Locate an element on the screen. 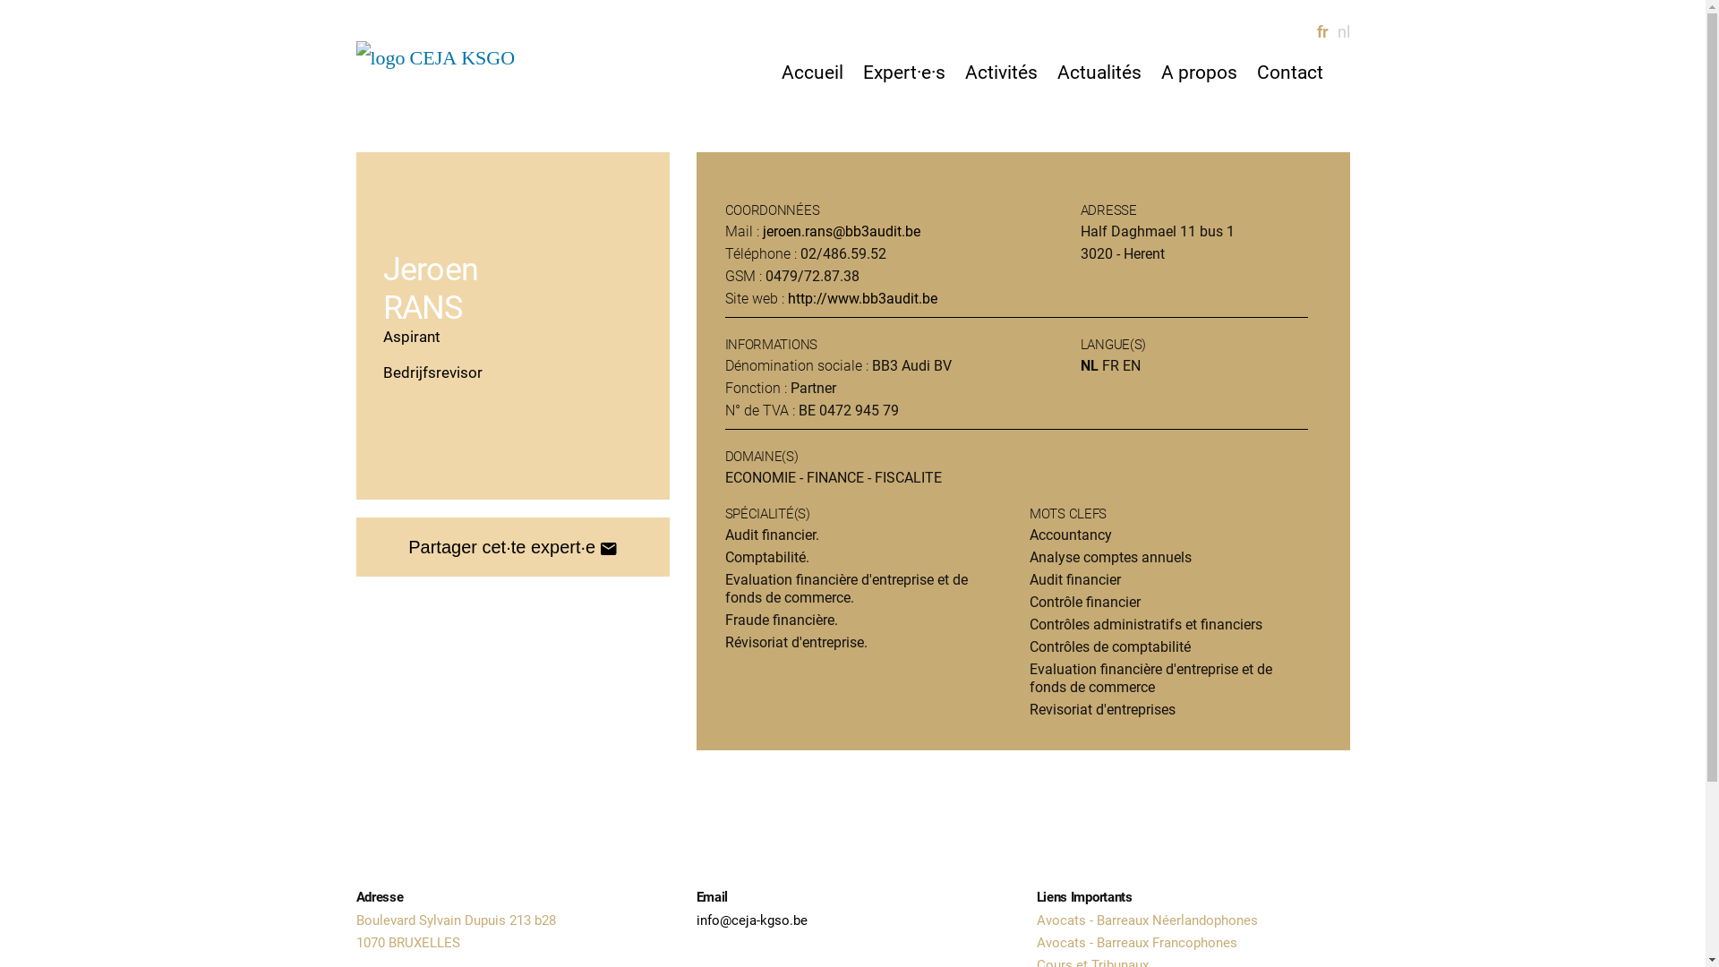  nl is located at coordinates (1344, 32).